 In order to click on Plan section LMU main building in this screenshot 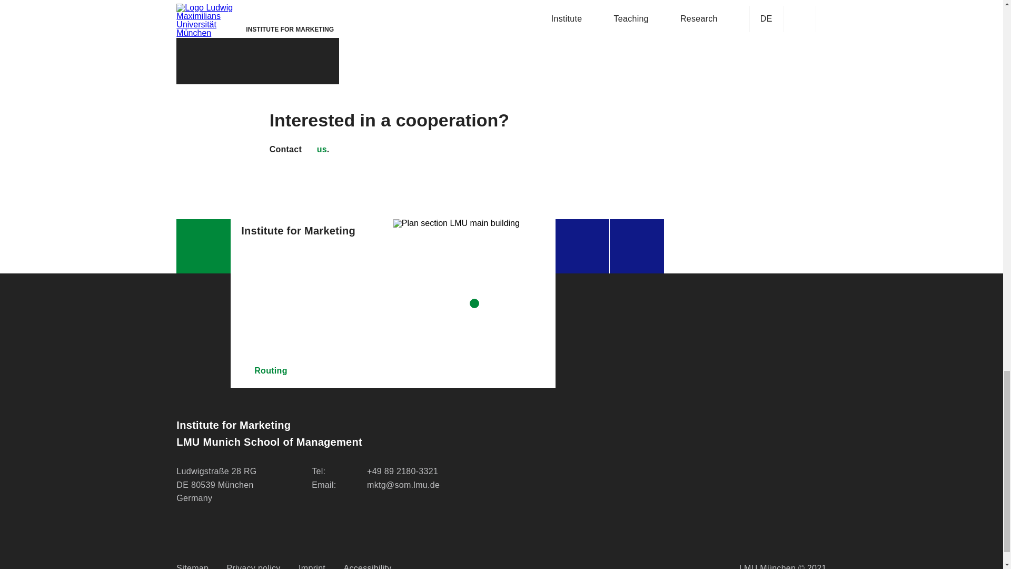, I will do `click(474, 303)`.